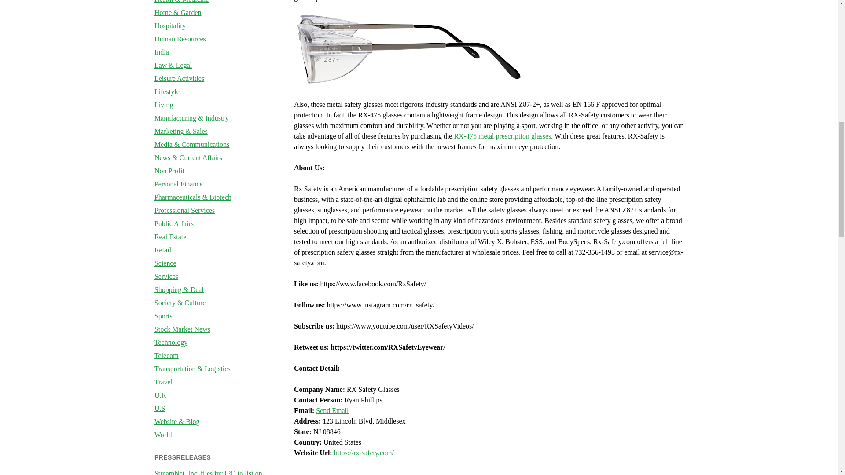 This screenshot has height=475, width=845. What do you see at coordinates (167, 91) in the screenshot?
I see `Lifestyle` at bounding box center [167, 91].